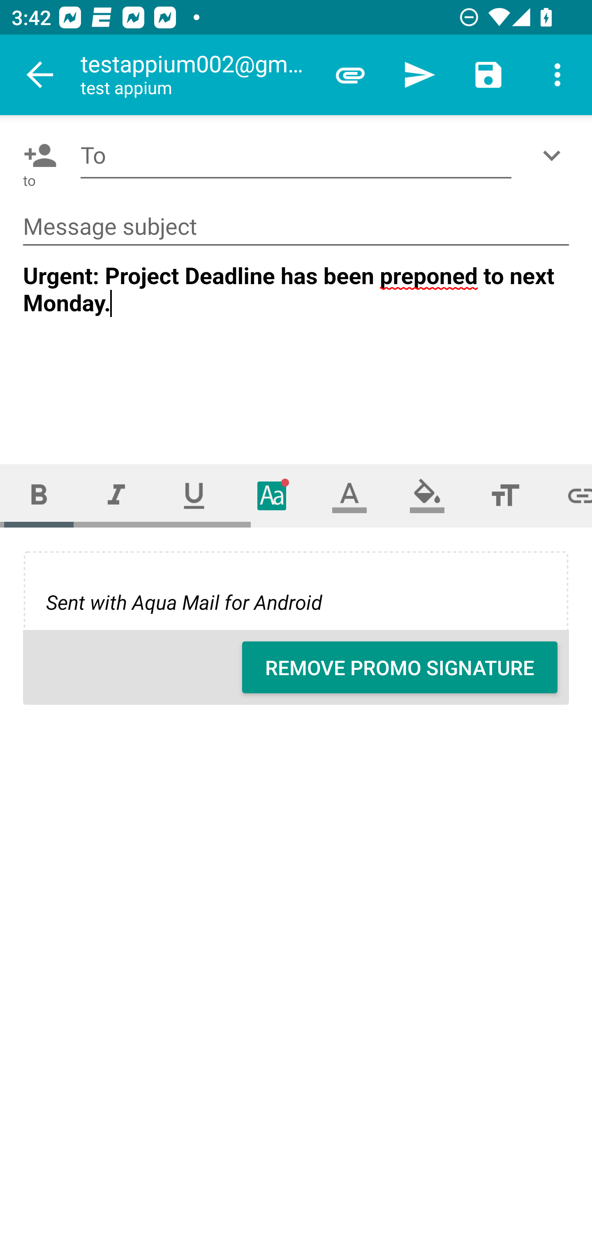 This screenshot has width=592, height=1250. Describe the element at coordinates (296, 155) in the screenshot. I see `To` at that location.